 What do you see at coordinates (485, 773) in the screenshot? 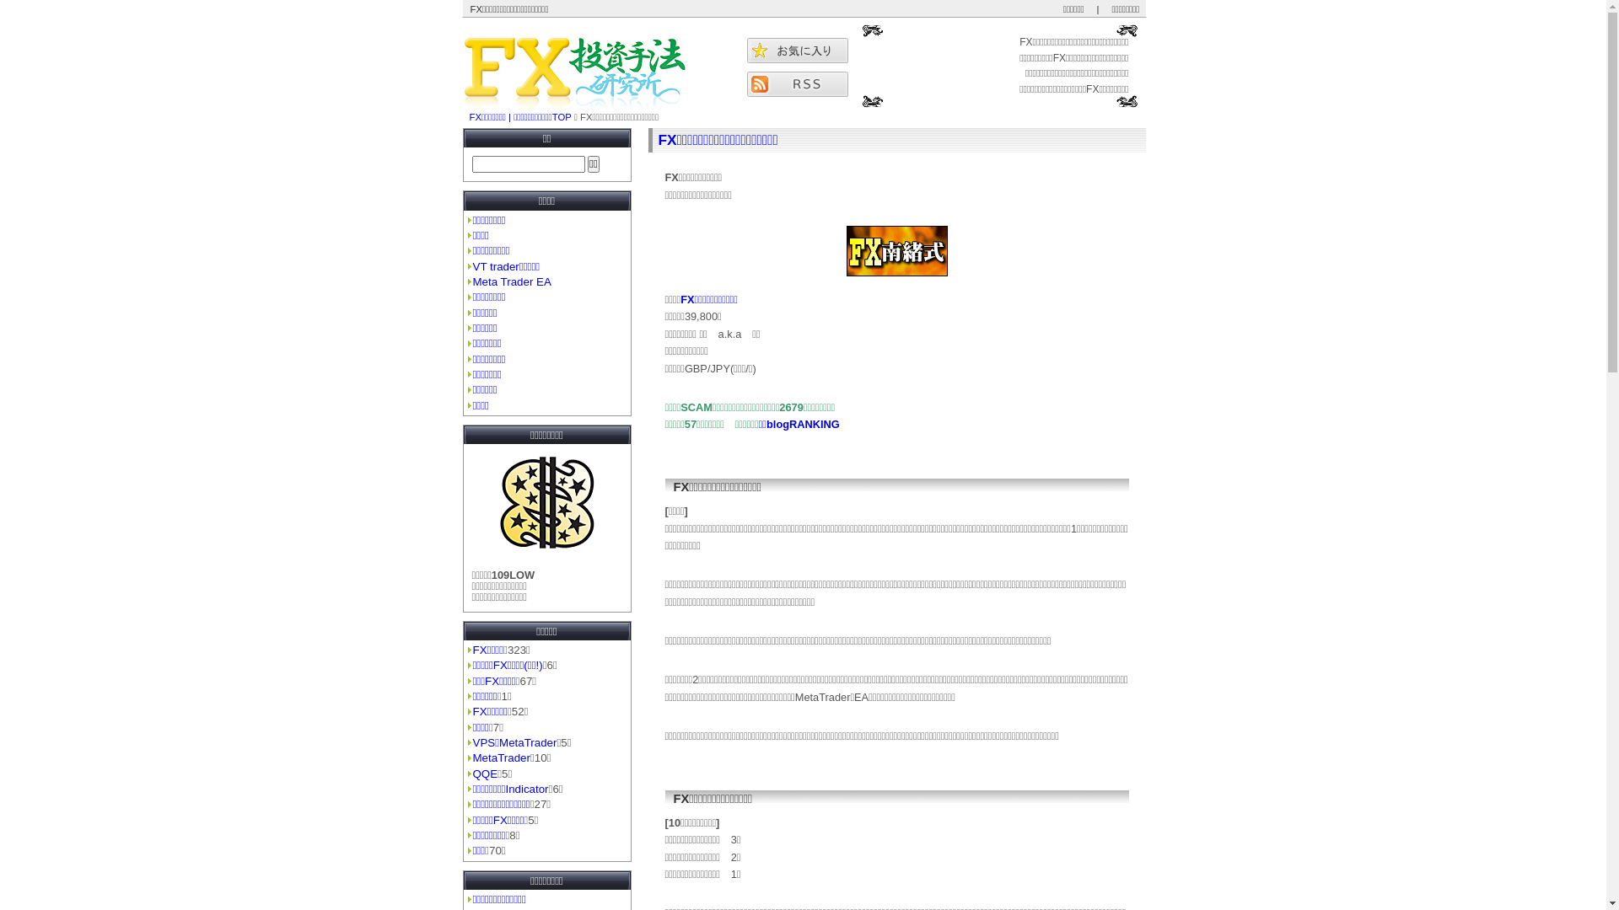
I see `QQE` at bounding box center [485, 773].